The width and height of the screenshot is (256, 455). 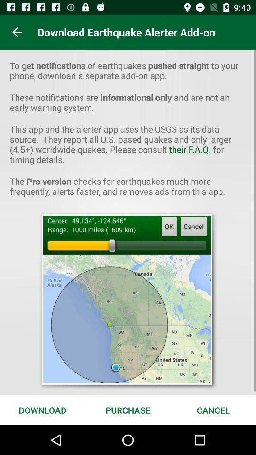 What do you see at coordinates (128, 409) in the screenshot?
I see `flip to the purchase` at bounding box center [128, 409].